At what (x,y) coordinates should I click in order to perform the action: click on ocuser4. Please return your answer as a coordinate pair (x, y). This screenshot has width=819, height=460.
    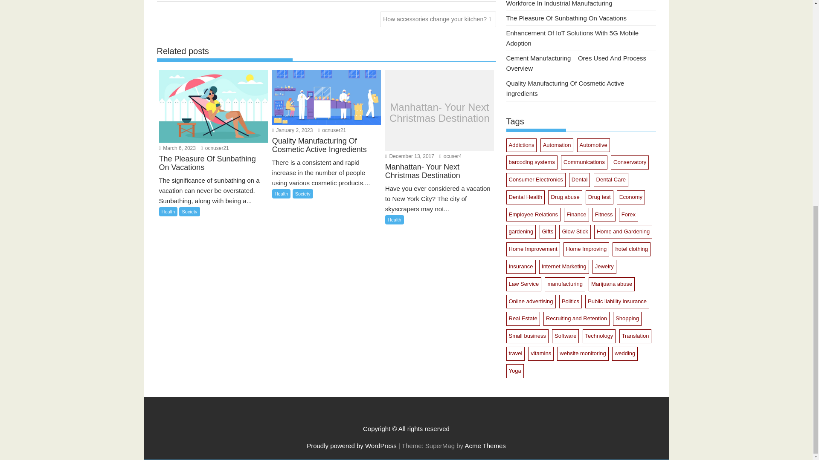
    Looking at the image, I should click on (450, 156).